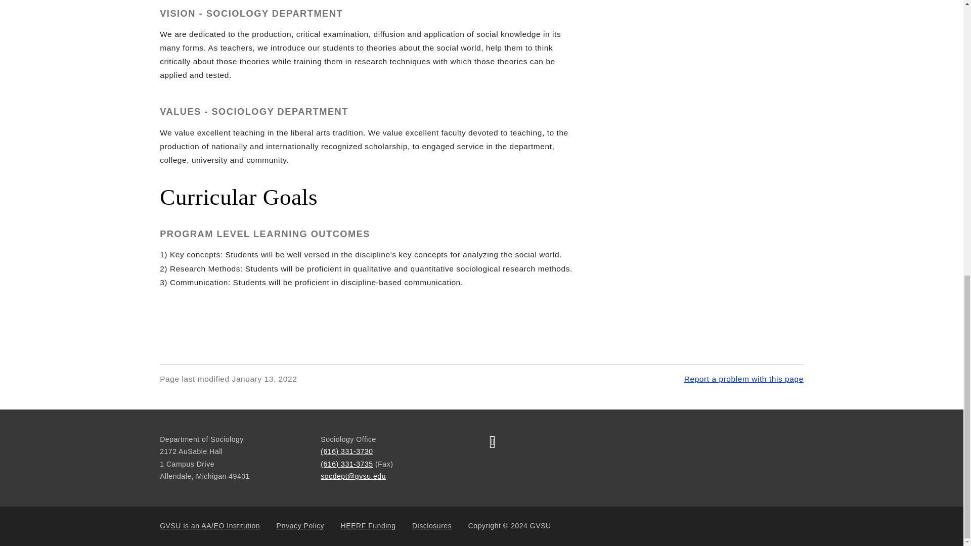 Image resolution: width=971 pixels, height=546 pixels. What do you see at coordinates (300, 526) in the screenshot?
I see `Privacy Policy` at bounding box center [300, 526].